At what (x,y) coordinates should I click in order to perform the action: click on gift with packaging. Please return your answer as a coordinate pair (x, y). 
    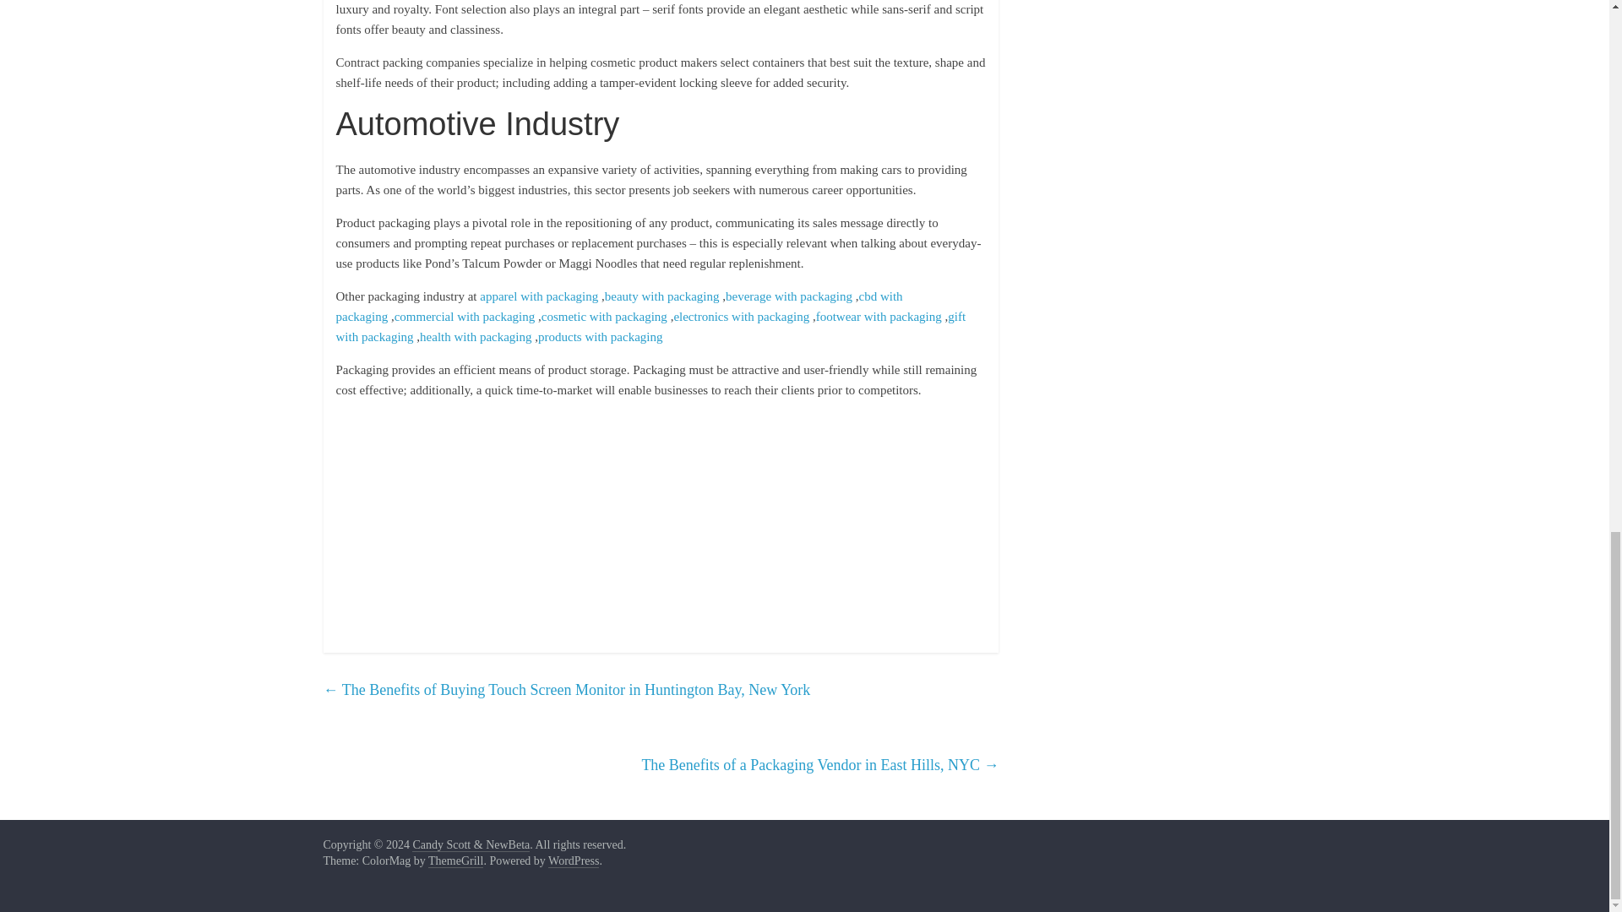
    Looking at the image, I should click on (650, 327).